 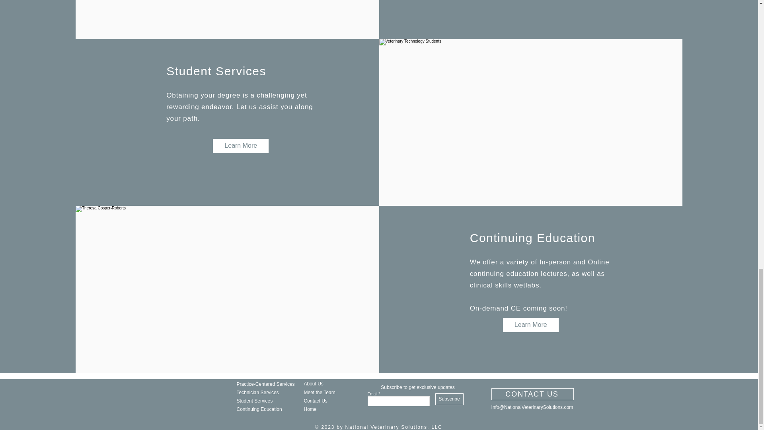 What do you see at coordinates (267, 409) in the screenshot?
I see `Continuing Education` at bounding box center [267, 409].